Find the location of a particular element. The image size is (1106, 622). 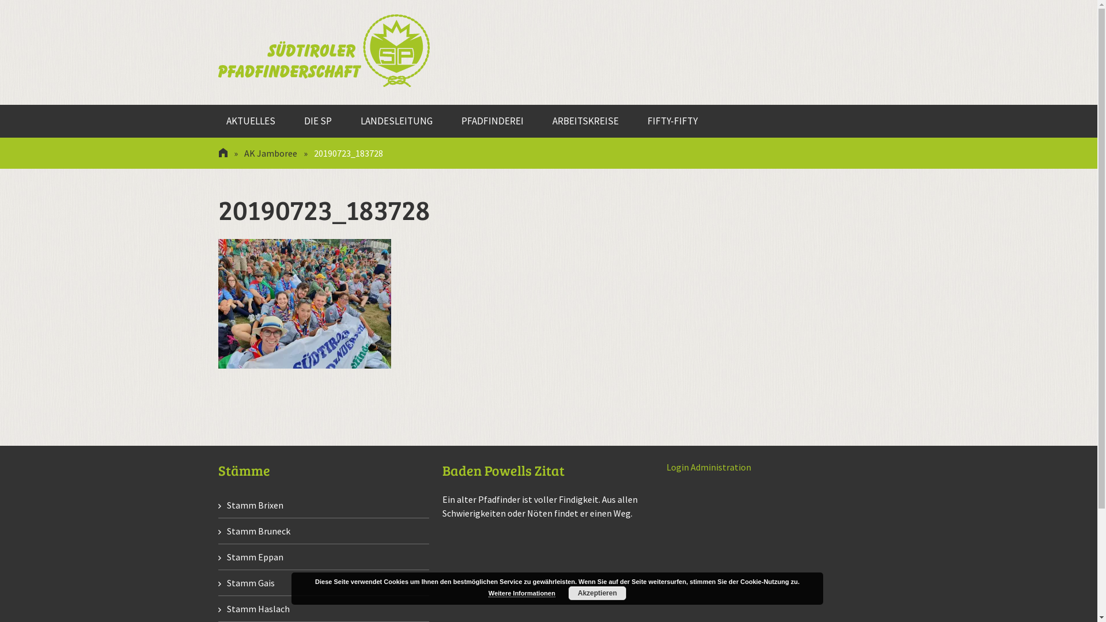

Stamm Gais is located at coordinates (247, 583).